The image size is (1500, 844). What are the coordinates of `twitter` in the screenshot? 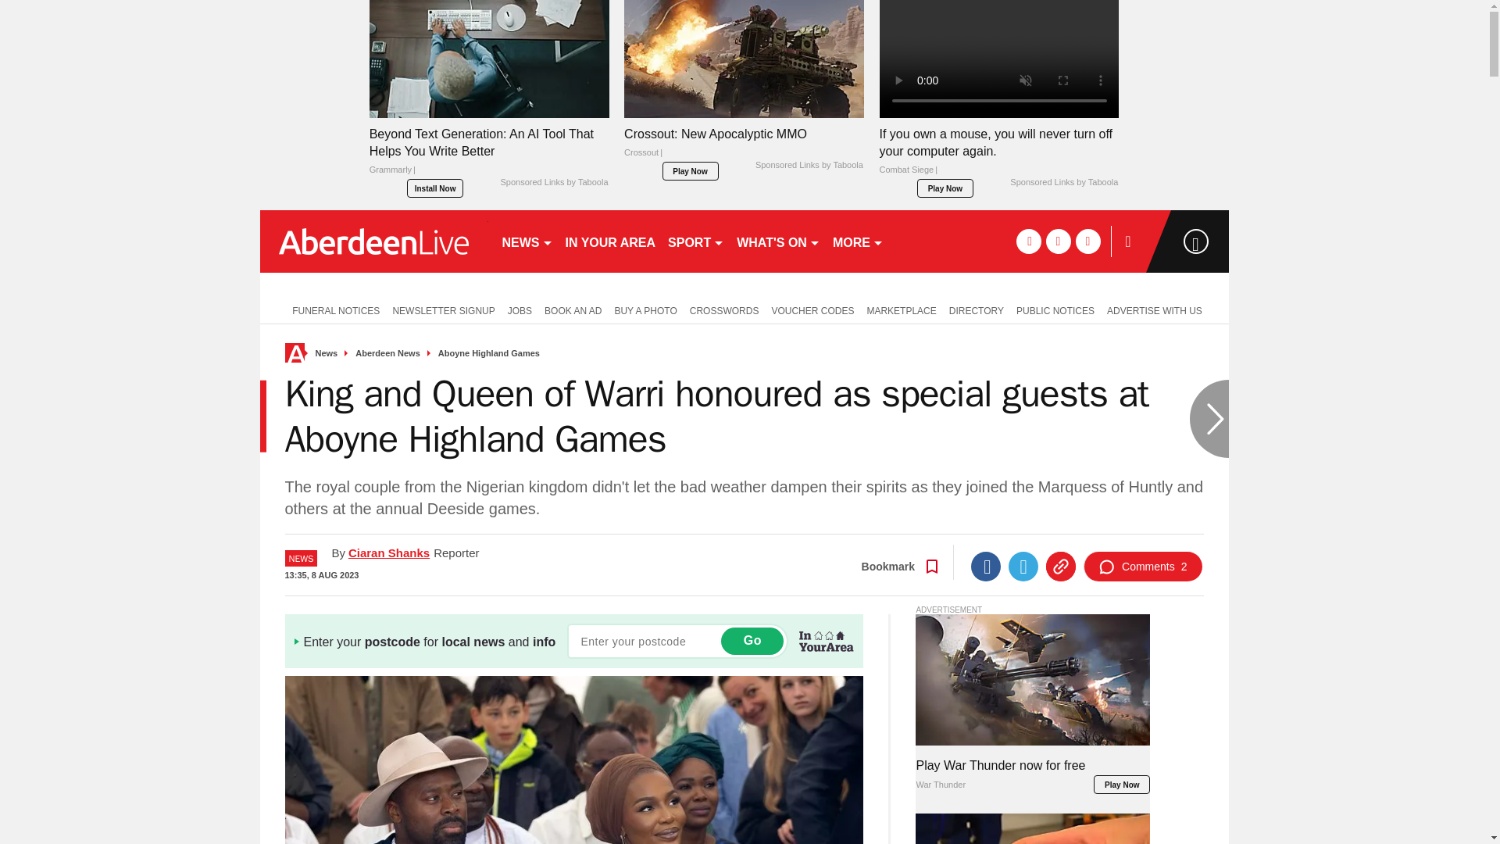 It's located at (1058, 241).